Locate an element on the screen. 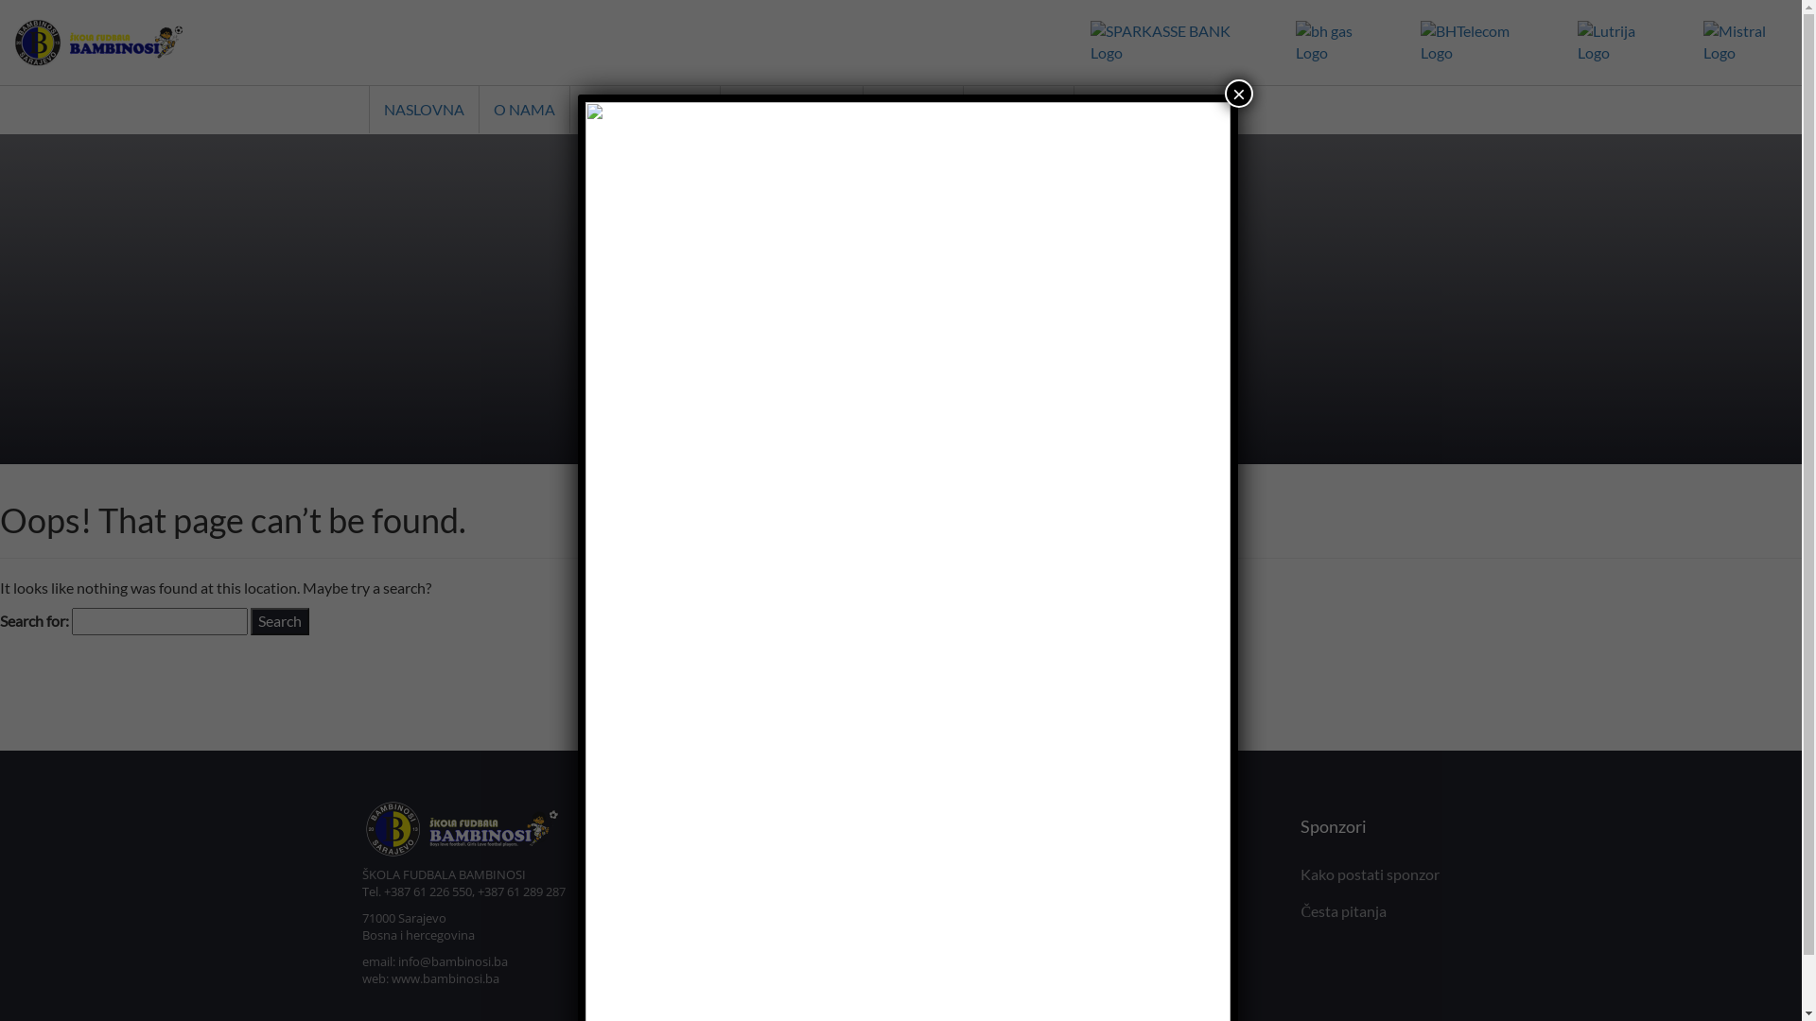  Selekcije is located at coordinates (1091, 874).